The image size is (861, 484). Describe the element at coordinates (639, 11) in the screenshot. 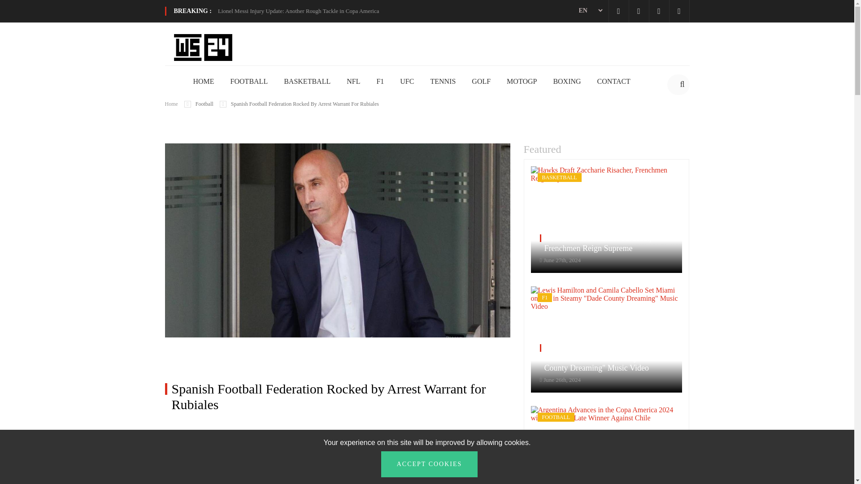

I see `Twitter` at that location.